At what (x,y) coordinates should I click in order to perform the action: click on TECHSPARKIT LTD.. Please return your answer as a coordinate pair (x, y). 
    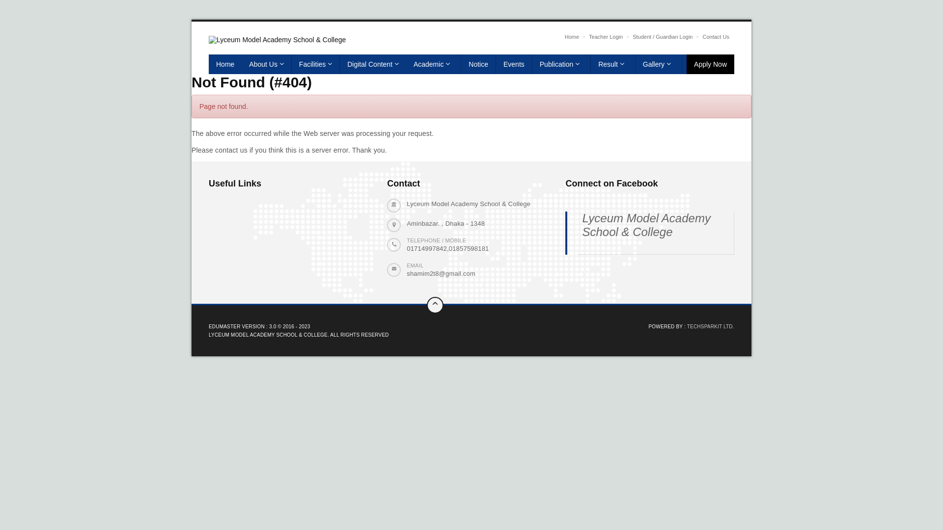
    Looking at the image, I should click on (711, 327).